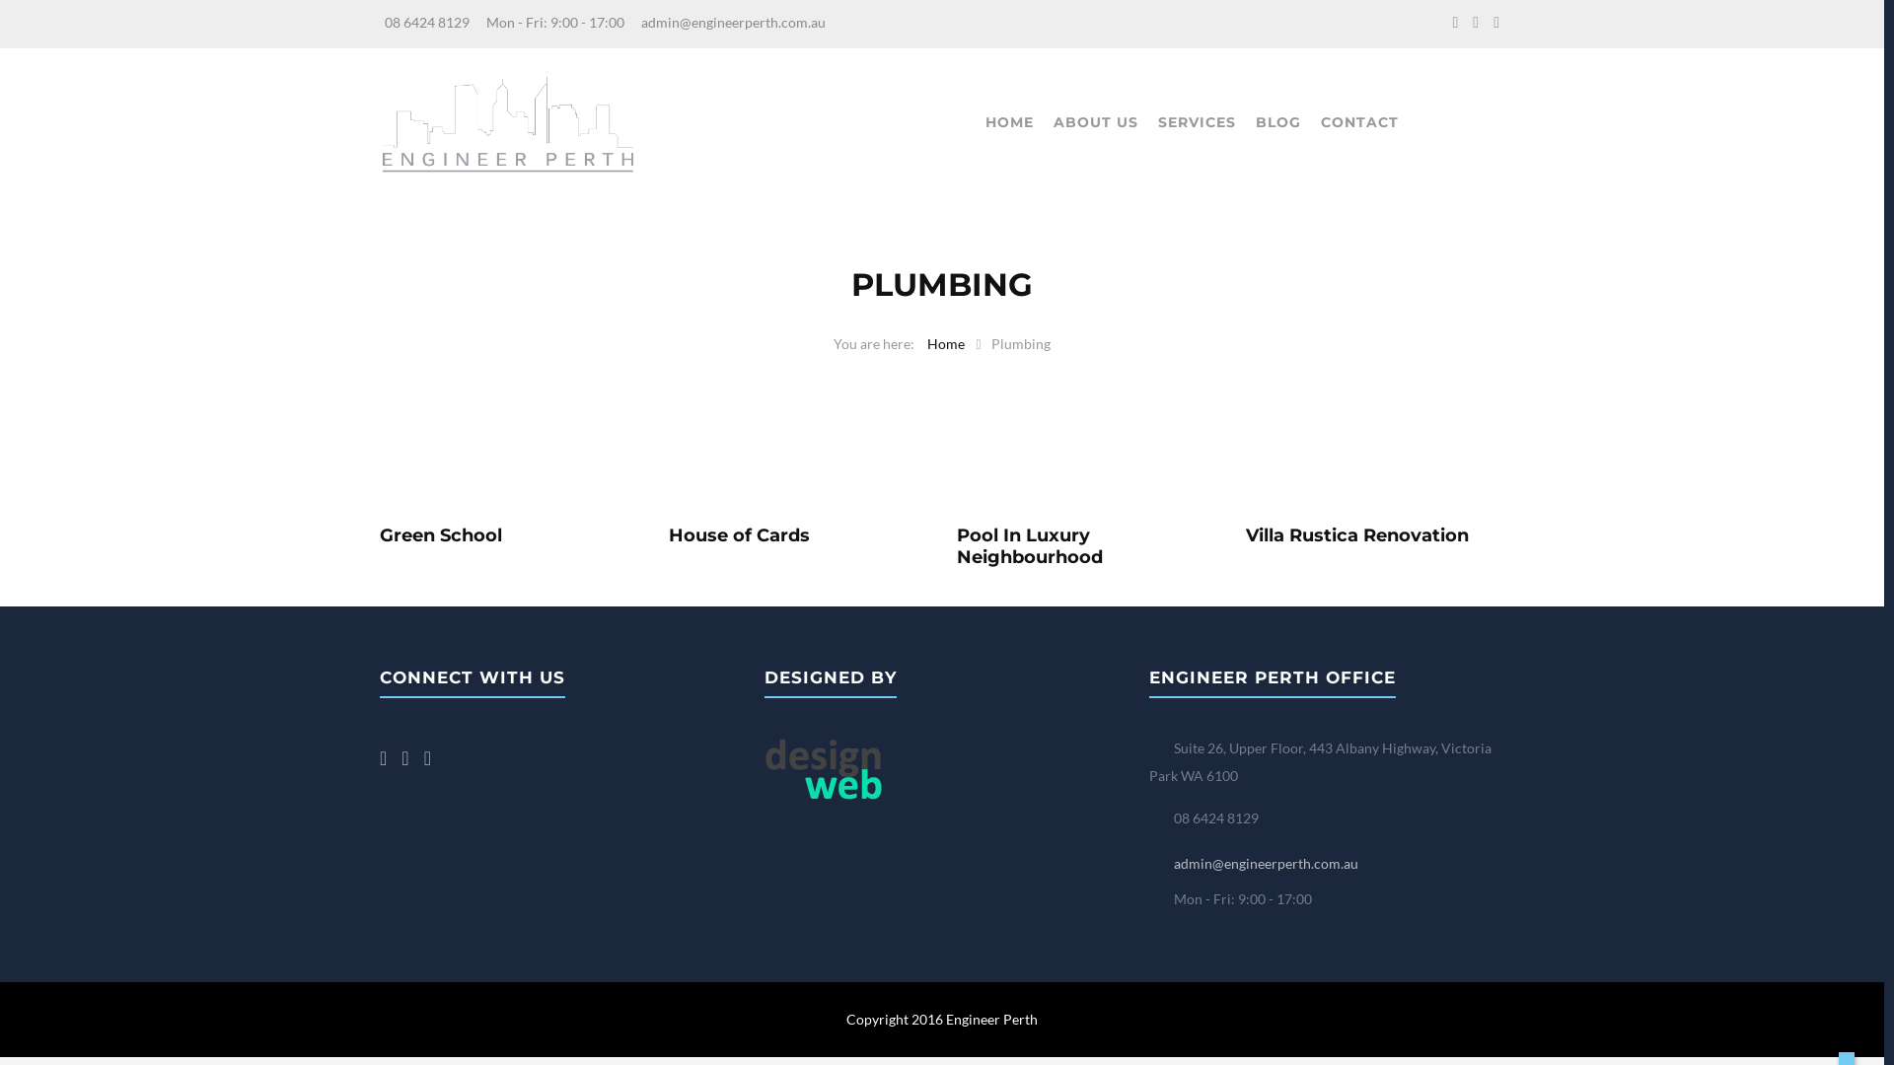 This screenshot has width=1894, height=1065. What do you see at coordinates (799, 536) in the screenshot?
I see `House of Cards` at bounding box center [799, 536].